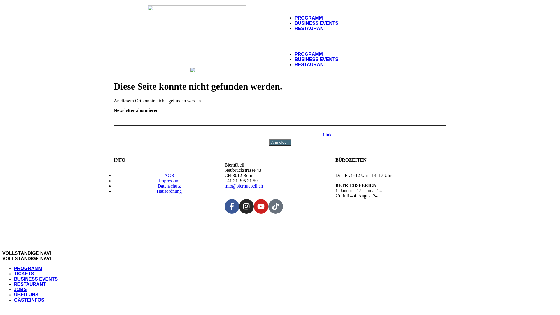 This screenshot has width=560, height=315. I want to click on BUSINESS EVENTS, so click(36, 279).